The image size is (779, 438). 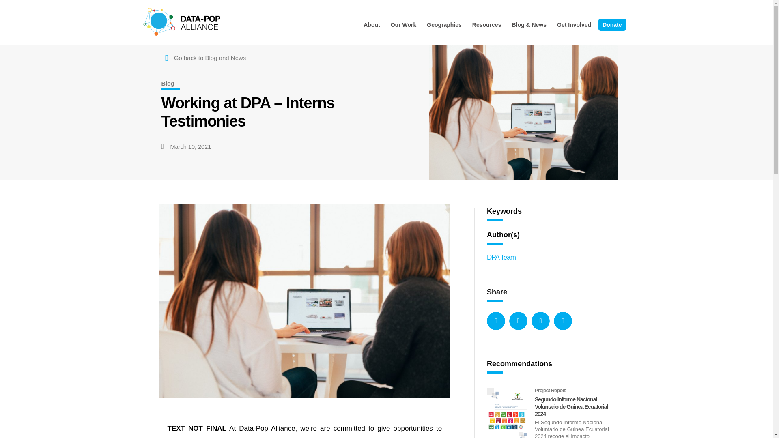 I want to click on Our Work, so click(x=403, y=24).